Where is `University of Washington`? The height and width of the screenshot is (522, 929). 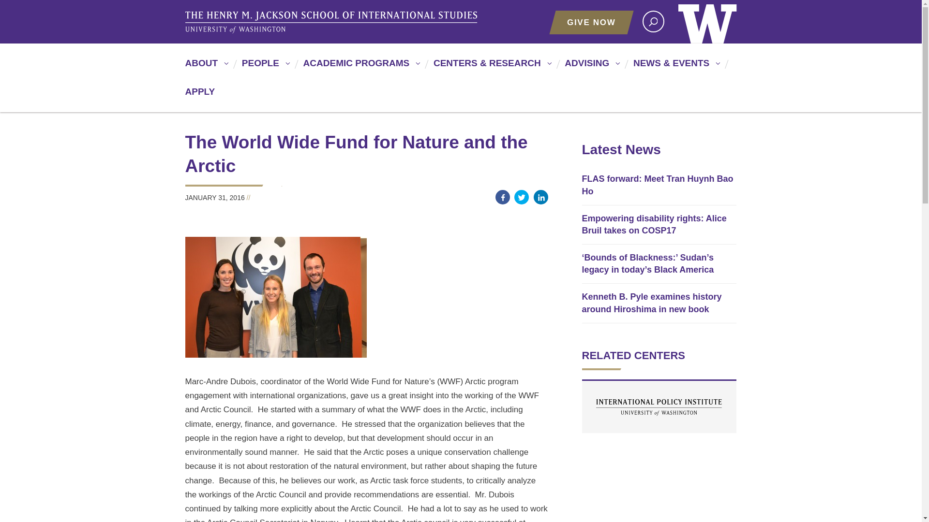 University of Washington is located at coordinates (707, 21).